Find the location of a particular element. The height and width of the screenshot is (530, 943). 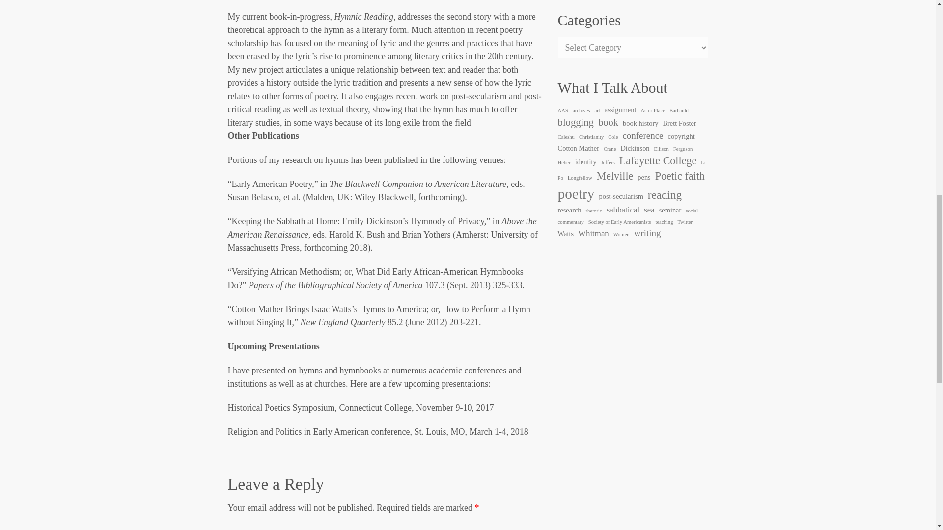

blogging is located at coordinates (576, 122).